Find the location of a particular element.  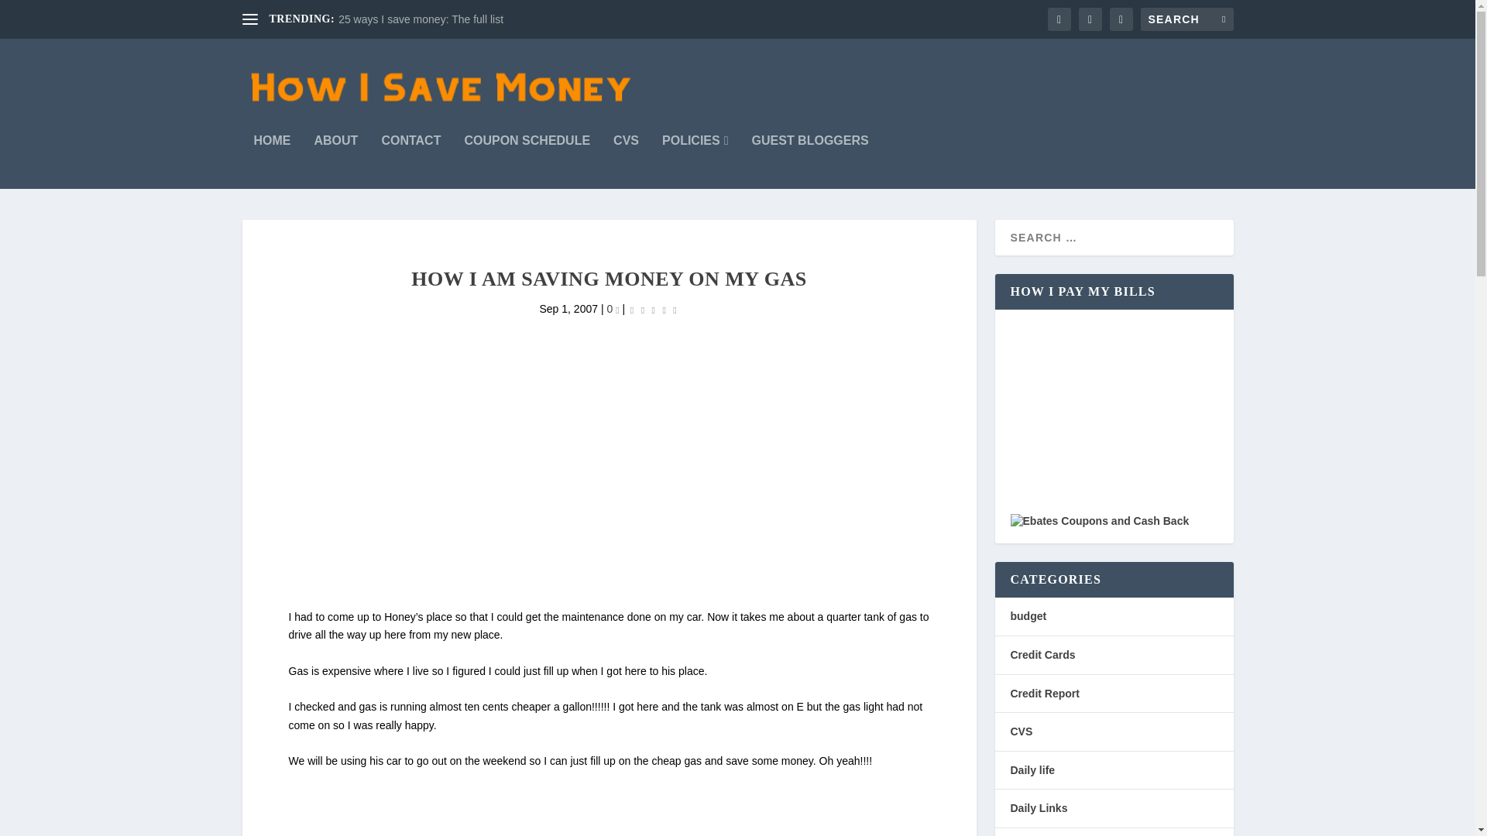

Advertisement is located at coordinates (609, 803).